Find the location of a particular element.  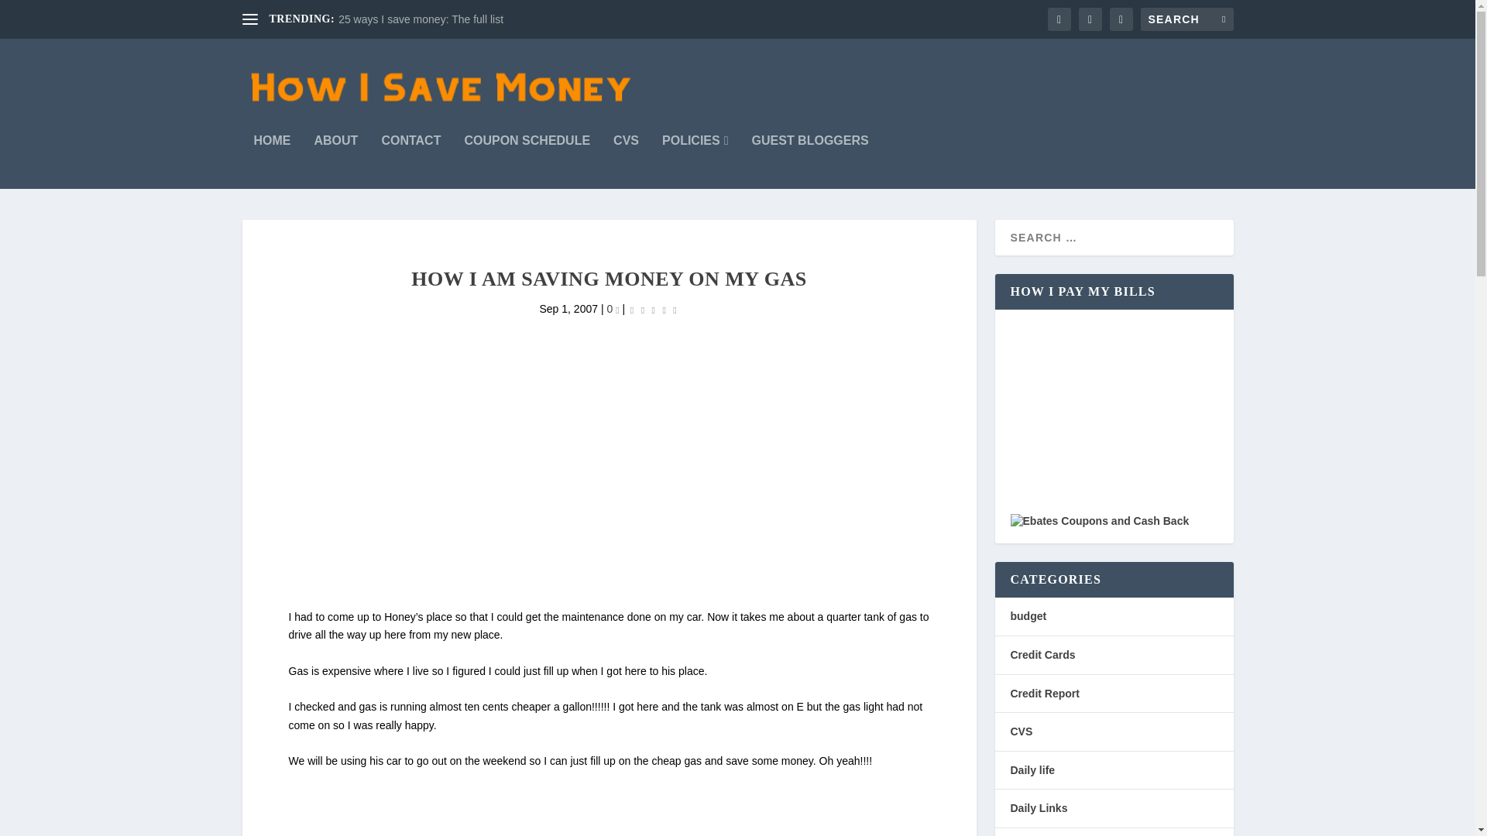

Advertisement is located at coordinates (609, 803).